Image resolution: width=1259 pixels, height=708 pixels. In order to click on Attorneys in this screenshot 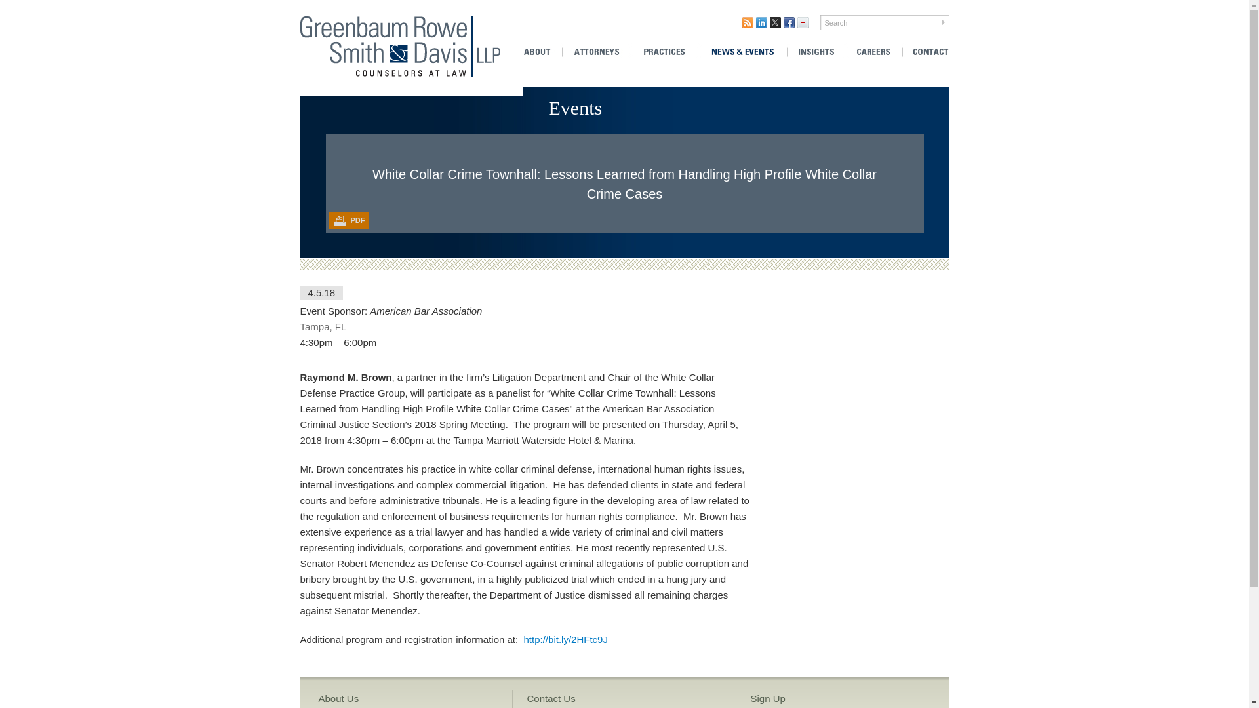, I will do `click(596, 52)`.